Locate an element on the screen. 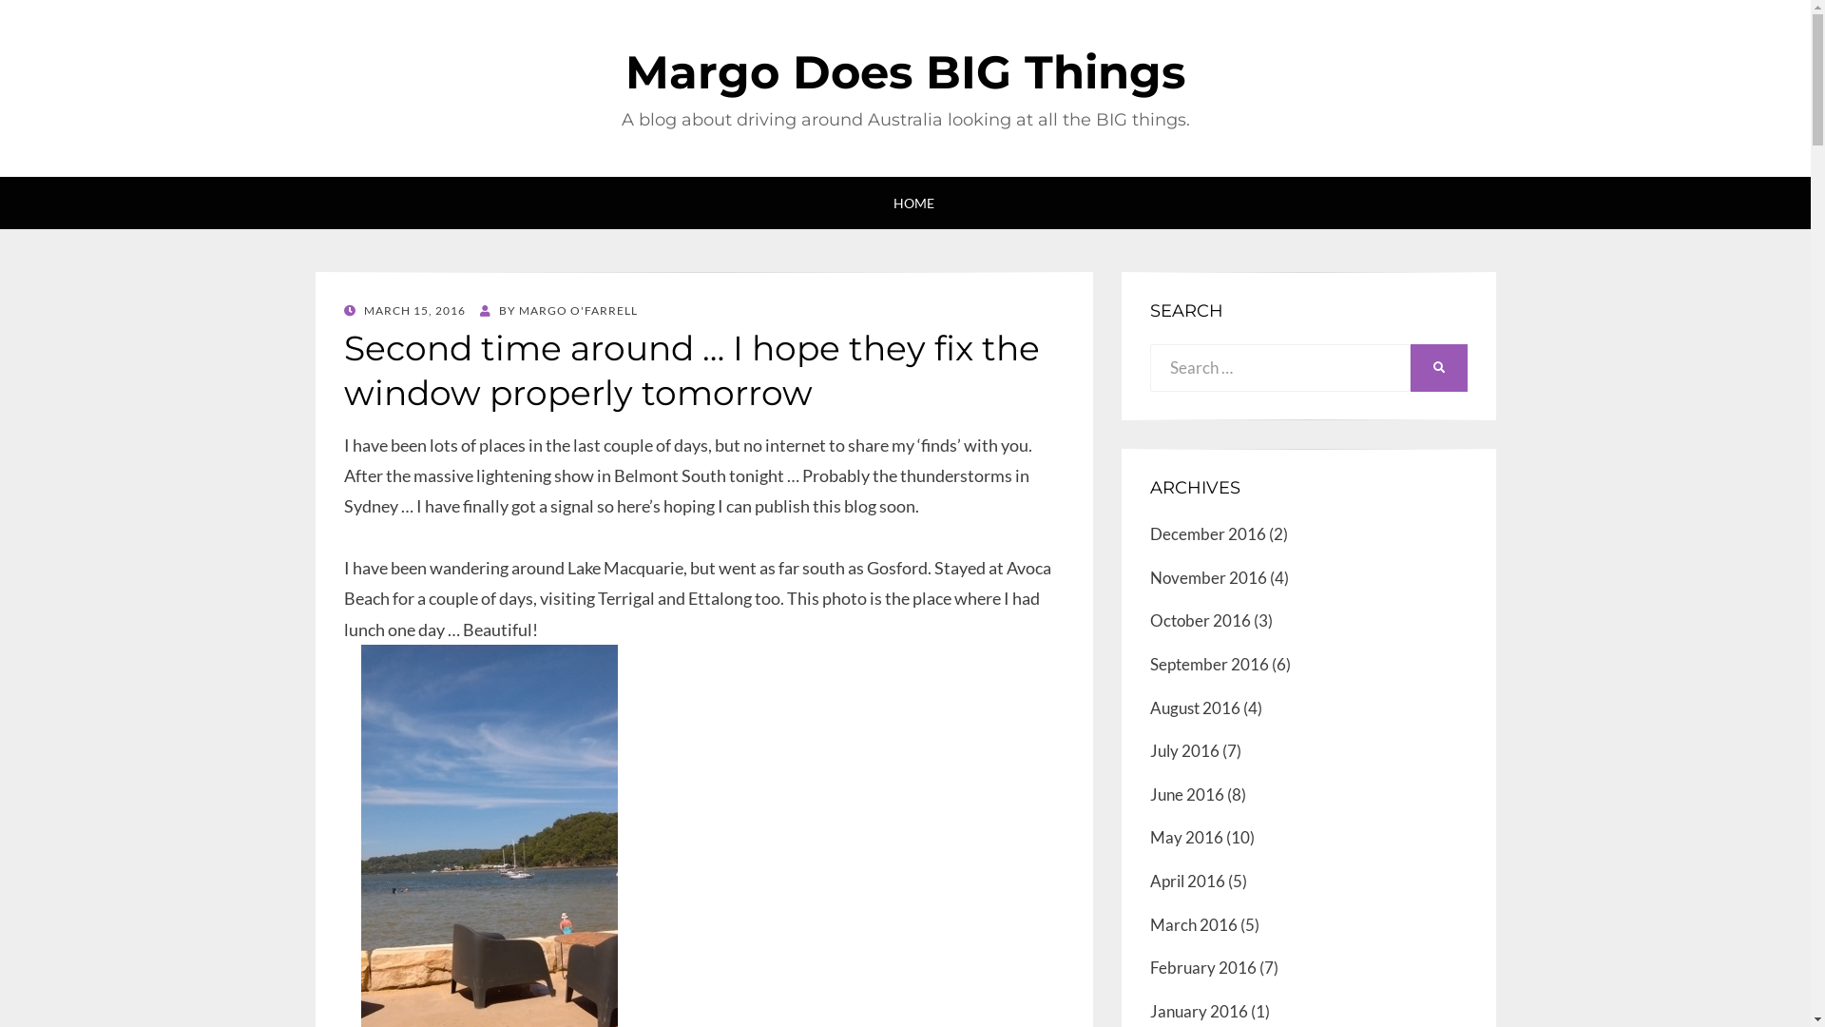 The image size is (1825, 1027). June 2016 is located at coordinates (1187, 795).